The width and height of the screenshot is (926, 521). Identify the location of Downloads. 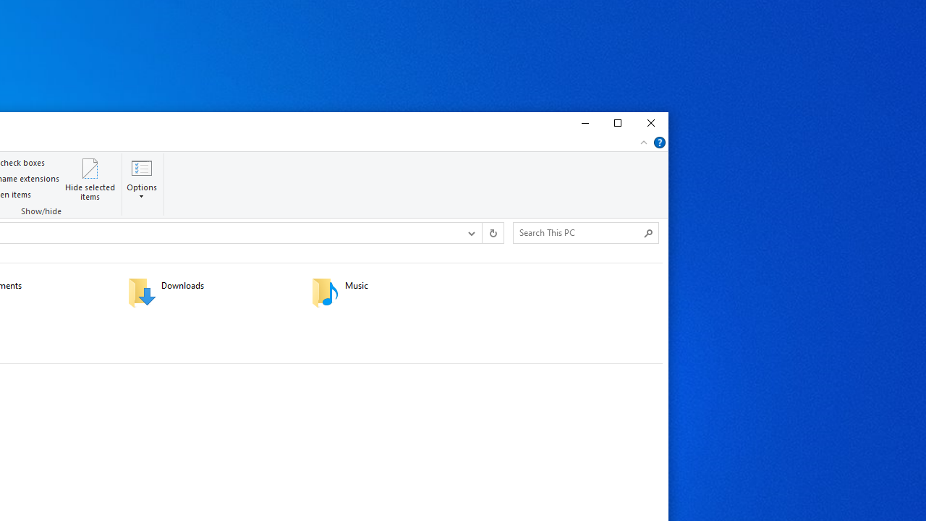
(211, 292).